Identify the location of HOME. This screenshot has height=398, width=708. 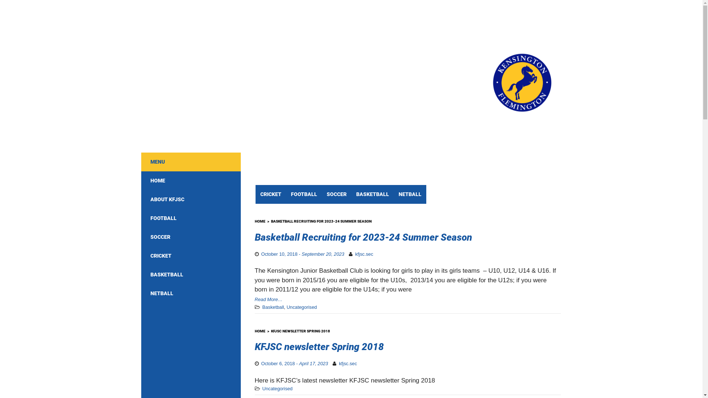
(263, 331).